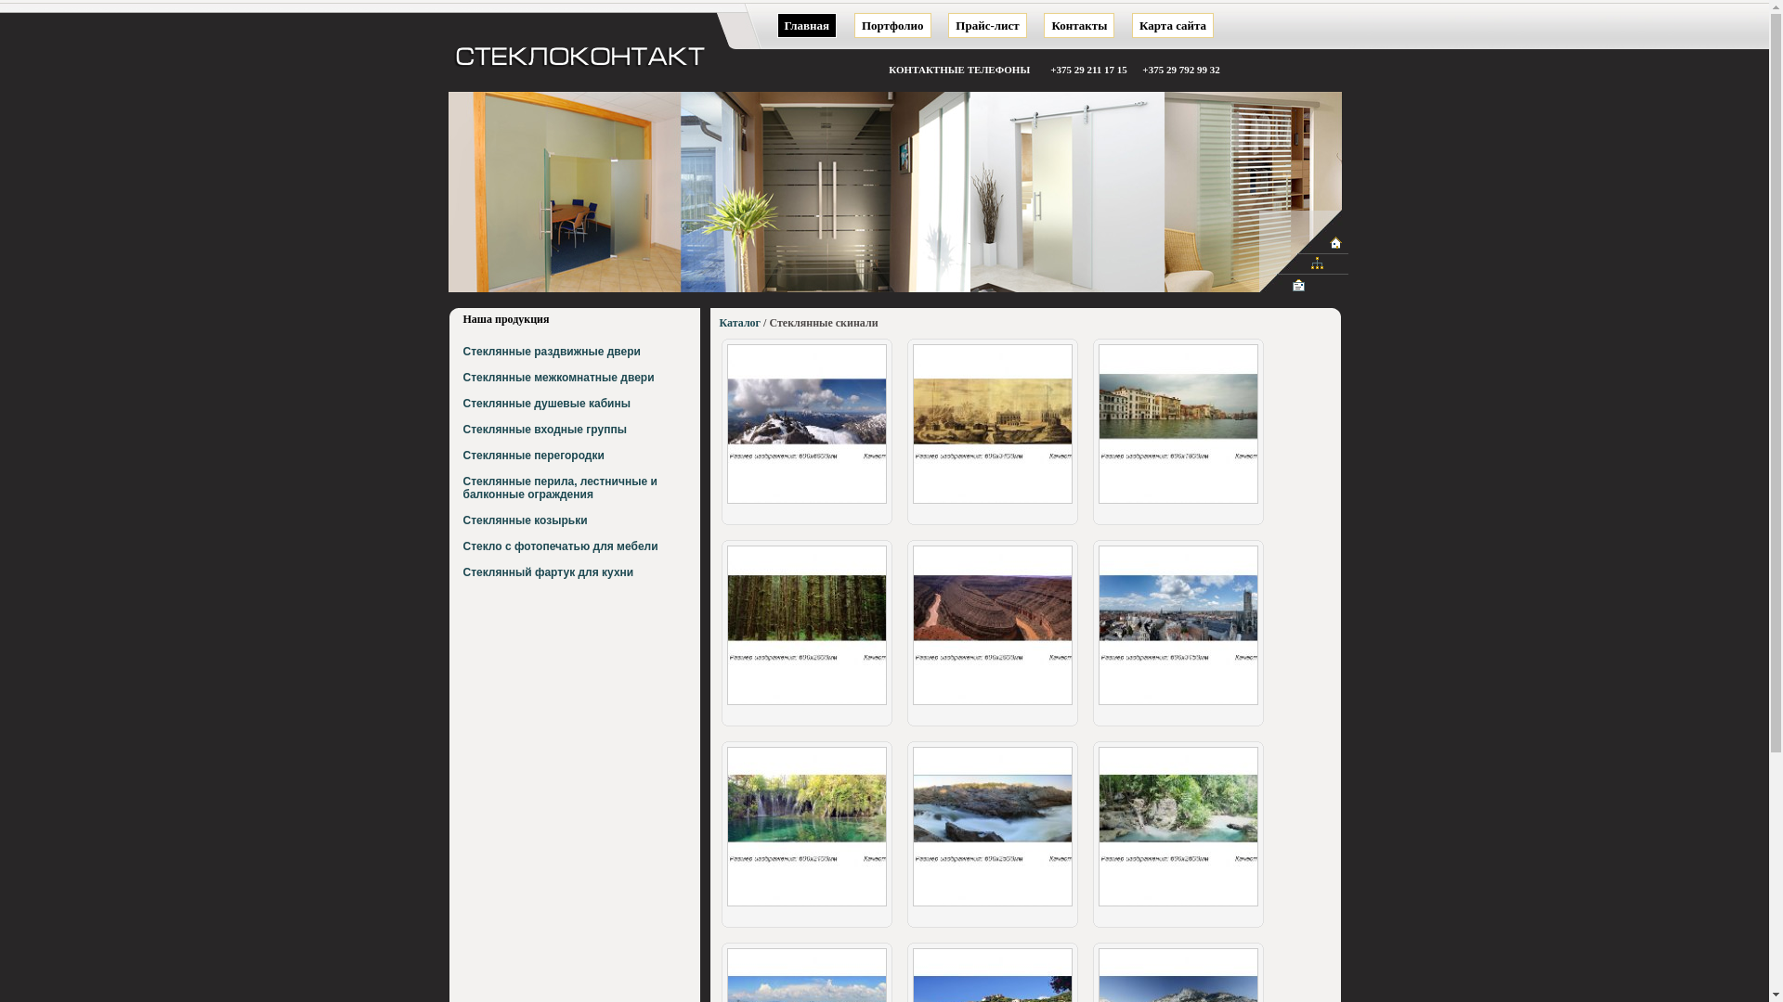  What do you see at coordinates (1178, 704) in the screenshot?
I see ` - ` at bounding box center [1178, 704].